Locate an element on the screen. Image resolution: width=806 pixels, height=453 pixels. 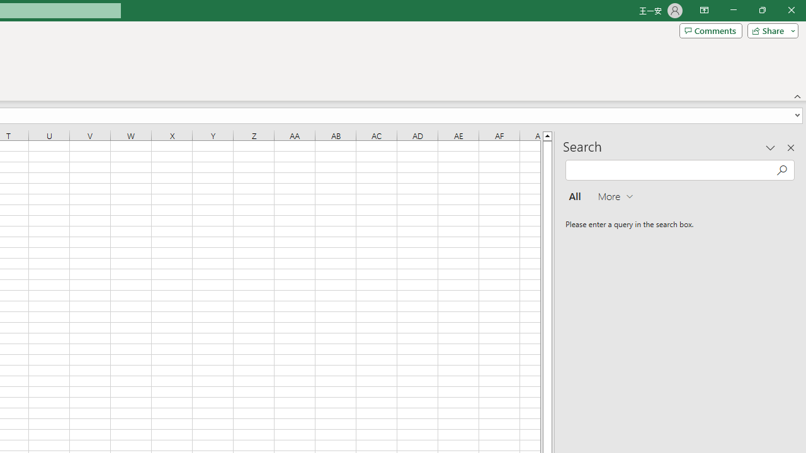
Collapse the Ribbon is located at coordinates (798, 96).